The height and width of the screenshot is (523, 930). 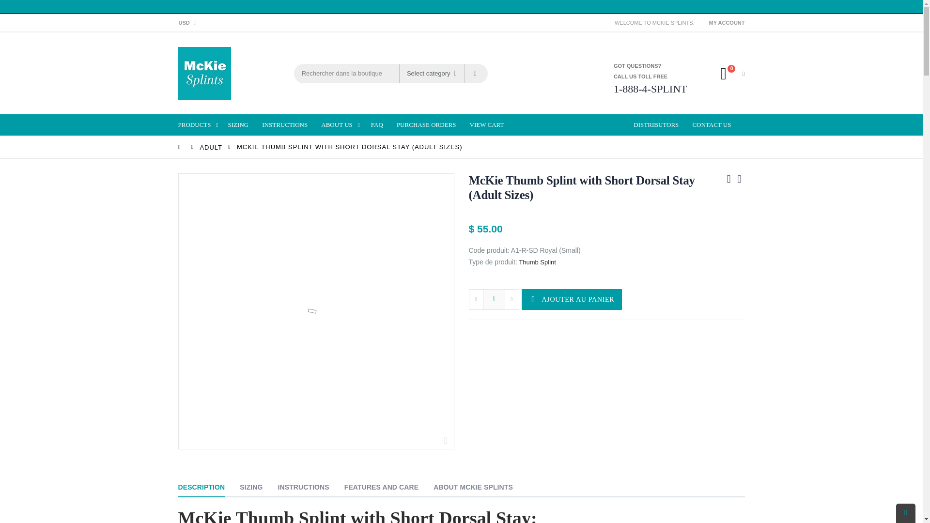 What do you see at coordinates (201, 125) in the screenshot?
I see `PRODUCTS` at bounding box center [201, 125].